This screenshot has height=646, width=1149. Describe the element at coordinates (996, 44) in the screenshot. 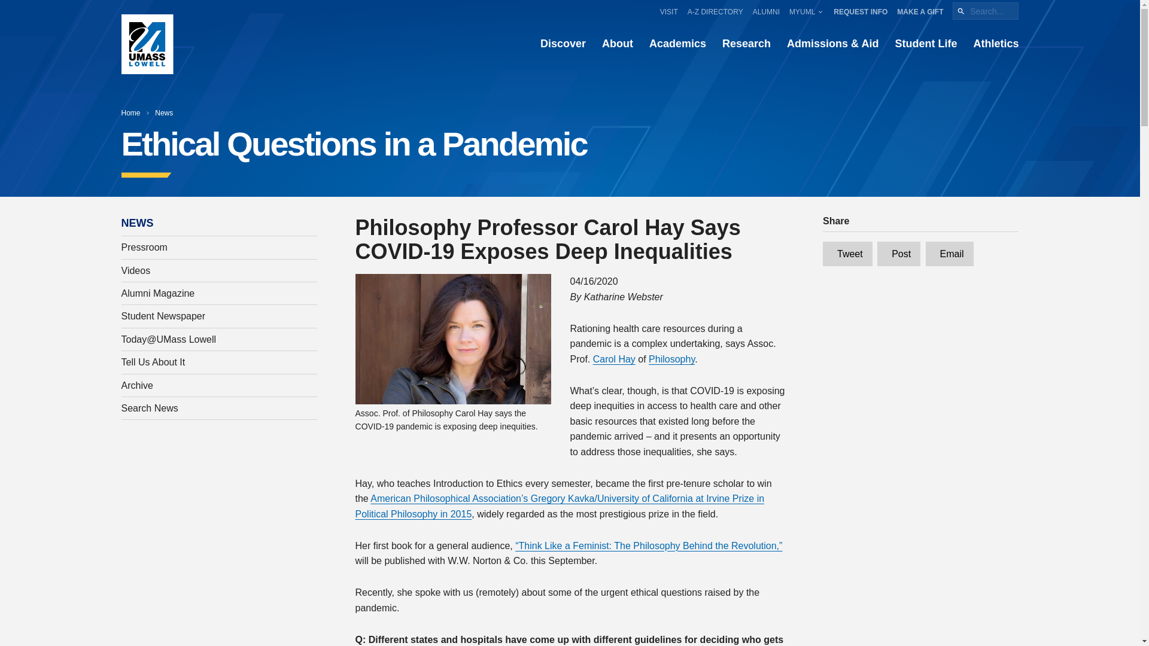

I see `Athletics` at that location.